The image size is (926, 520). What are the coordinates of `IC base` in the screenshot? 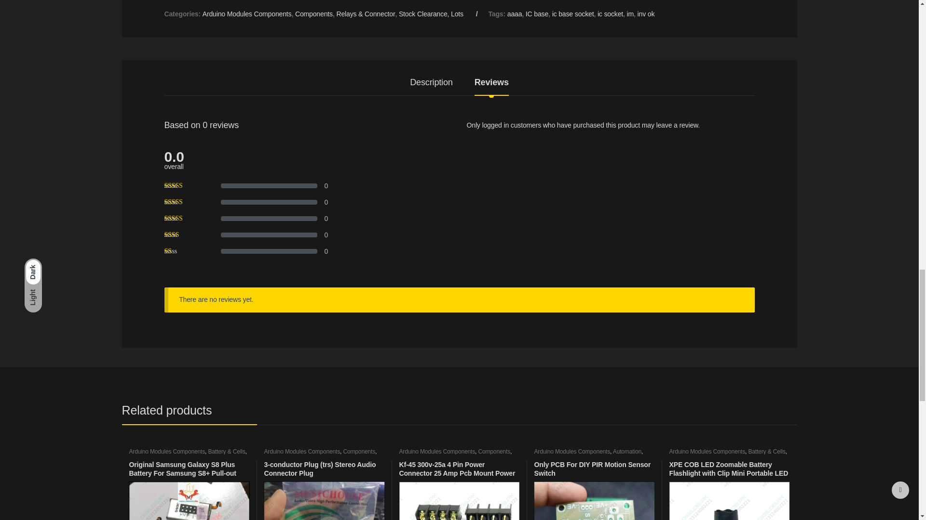 It's located at (537, 13).